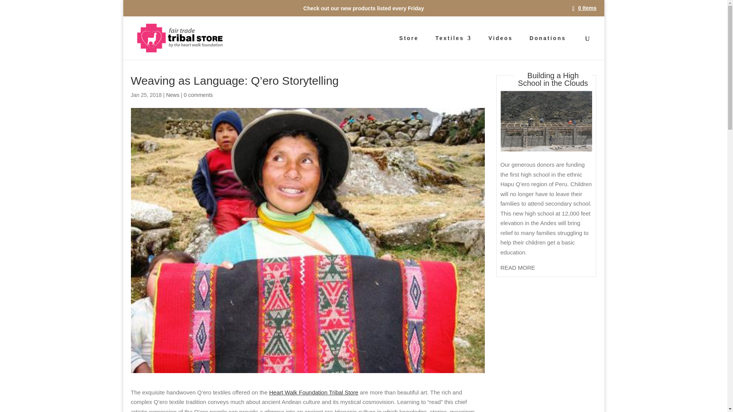  What do you see at coordinates (584, 8) in the screenshot?
I see `0 Items` at bounding box center [584, 8].